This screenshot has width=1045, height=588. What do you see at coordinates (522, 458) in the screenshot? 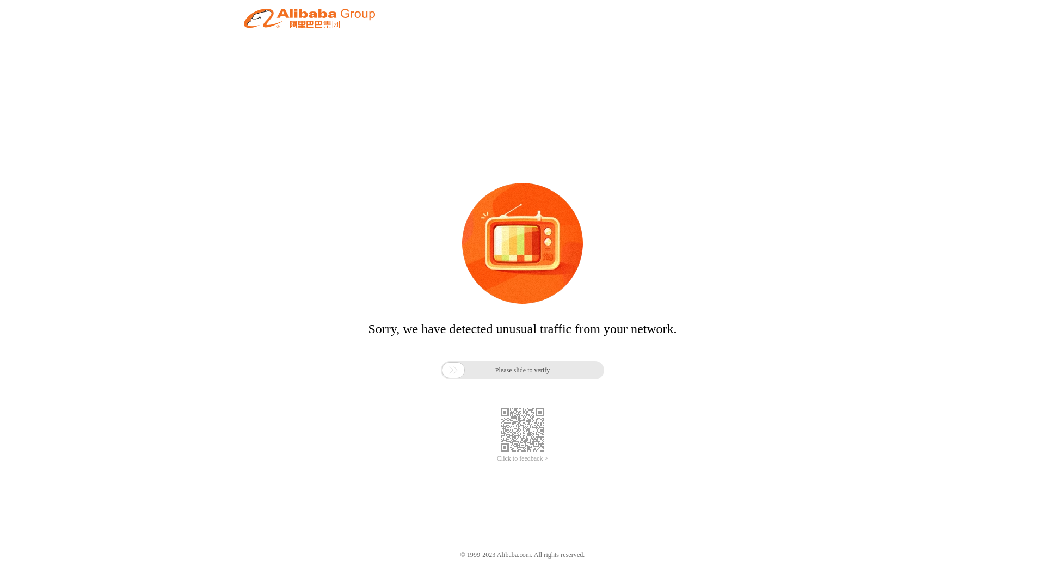
I see `Click to feedback >` at bounding box center [522, 458].